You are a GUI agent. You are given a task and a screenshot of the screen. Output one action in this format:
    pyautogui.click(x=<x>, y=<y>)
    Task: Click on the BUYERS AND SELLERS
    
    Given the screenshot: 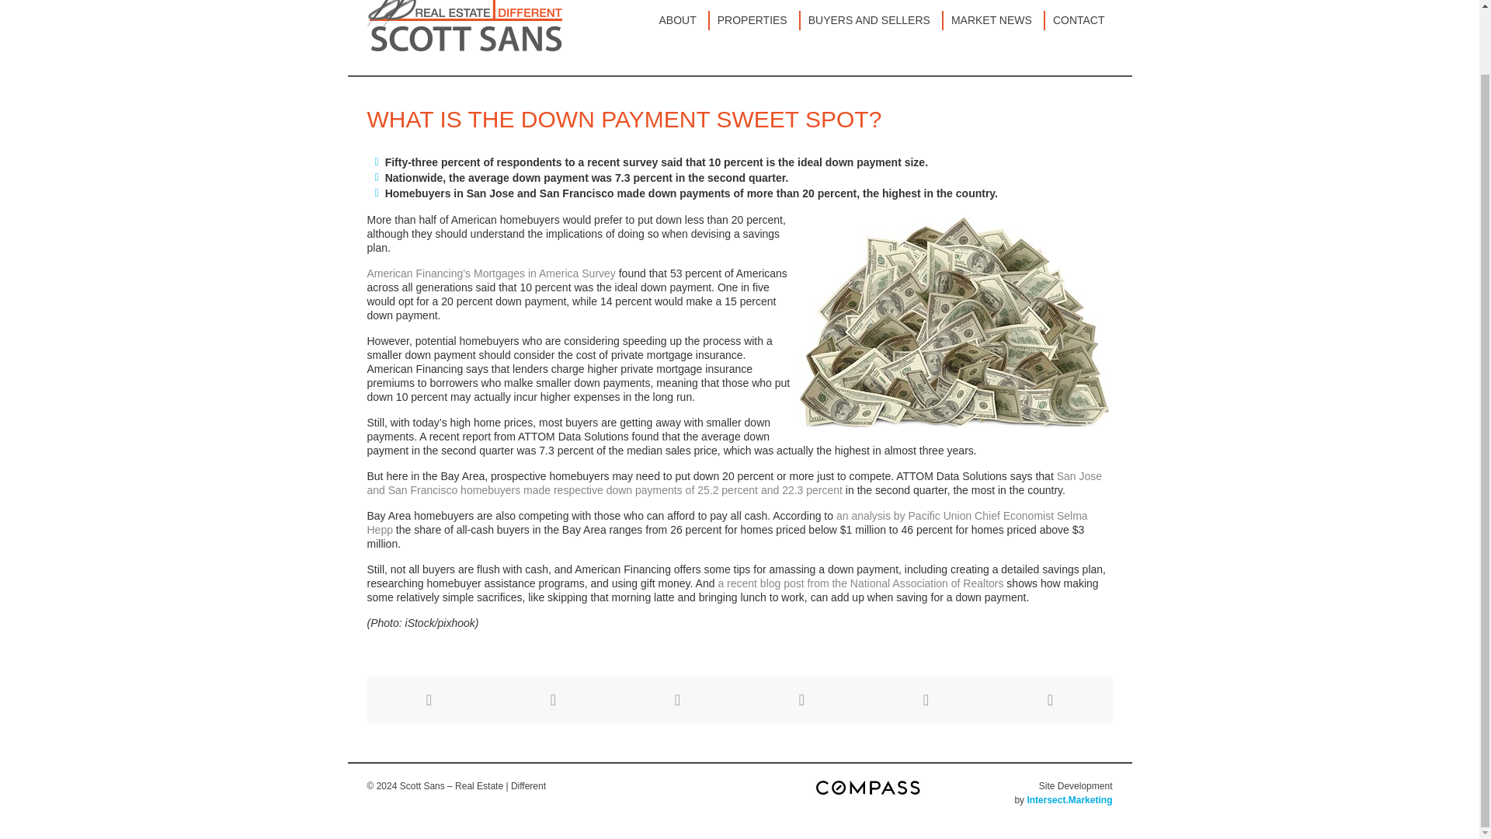 What is the action you would take?
    pyautogui.click(x=872, y=20)
    